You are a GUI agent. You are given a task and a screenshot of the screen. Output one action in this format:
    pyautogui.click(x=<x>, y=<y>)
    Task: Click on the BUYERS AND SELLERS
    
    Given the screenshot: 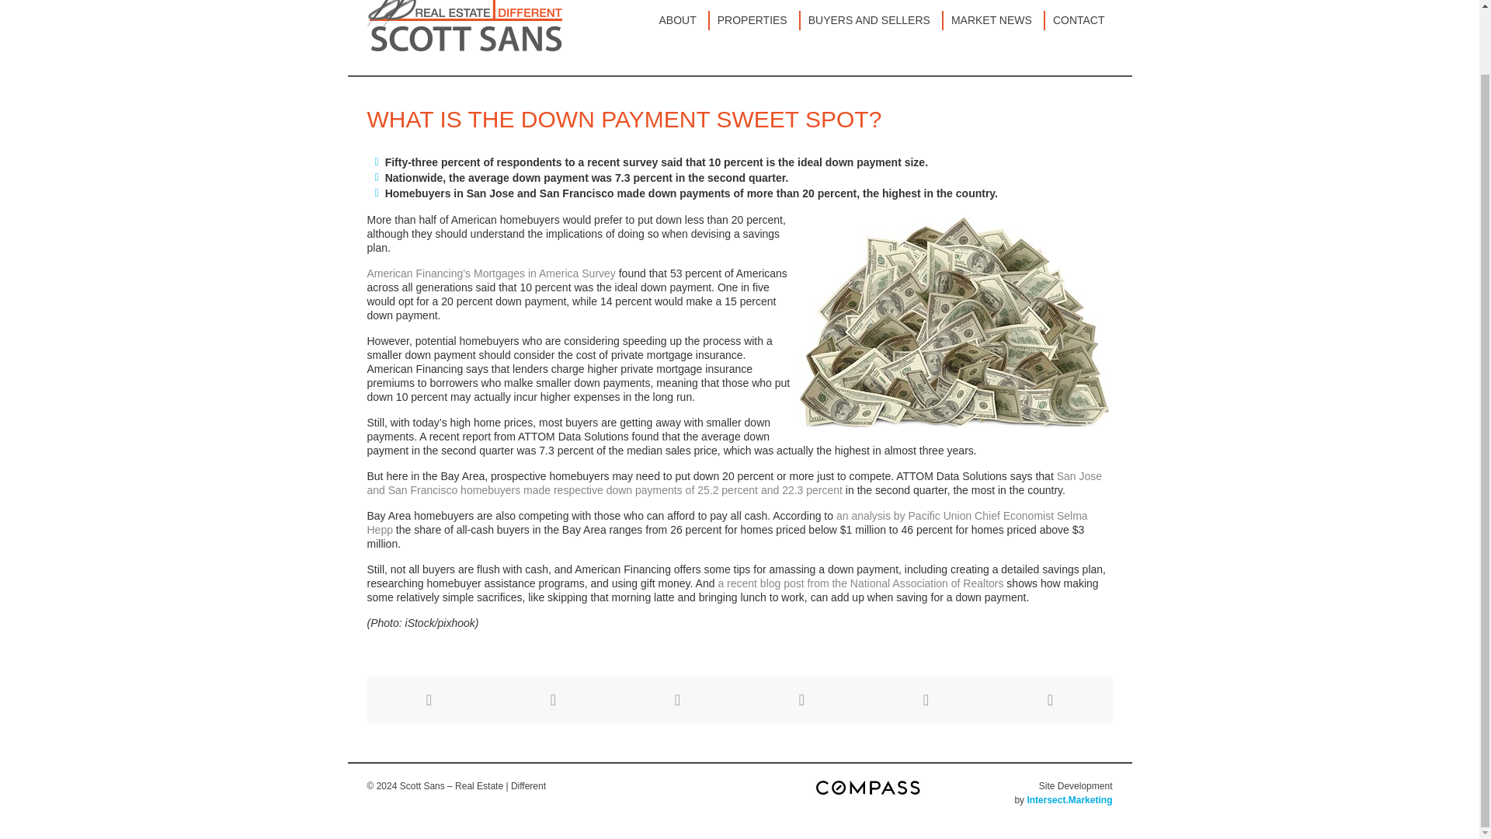 What is the action you would take?
    pyautogui.click(x=872, y=20)
    